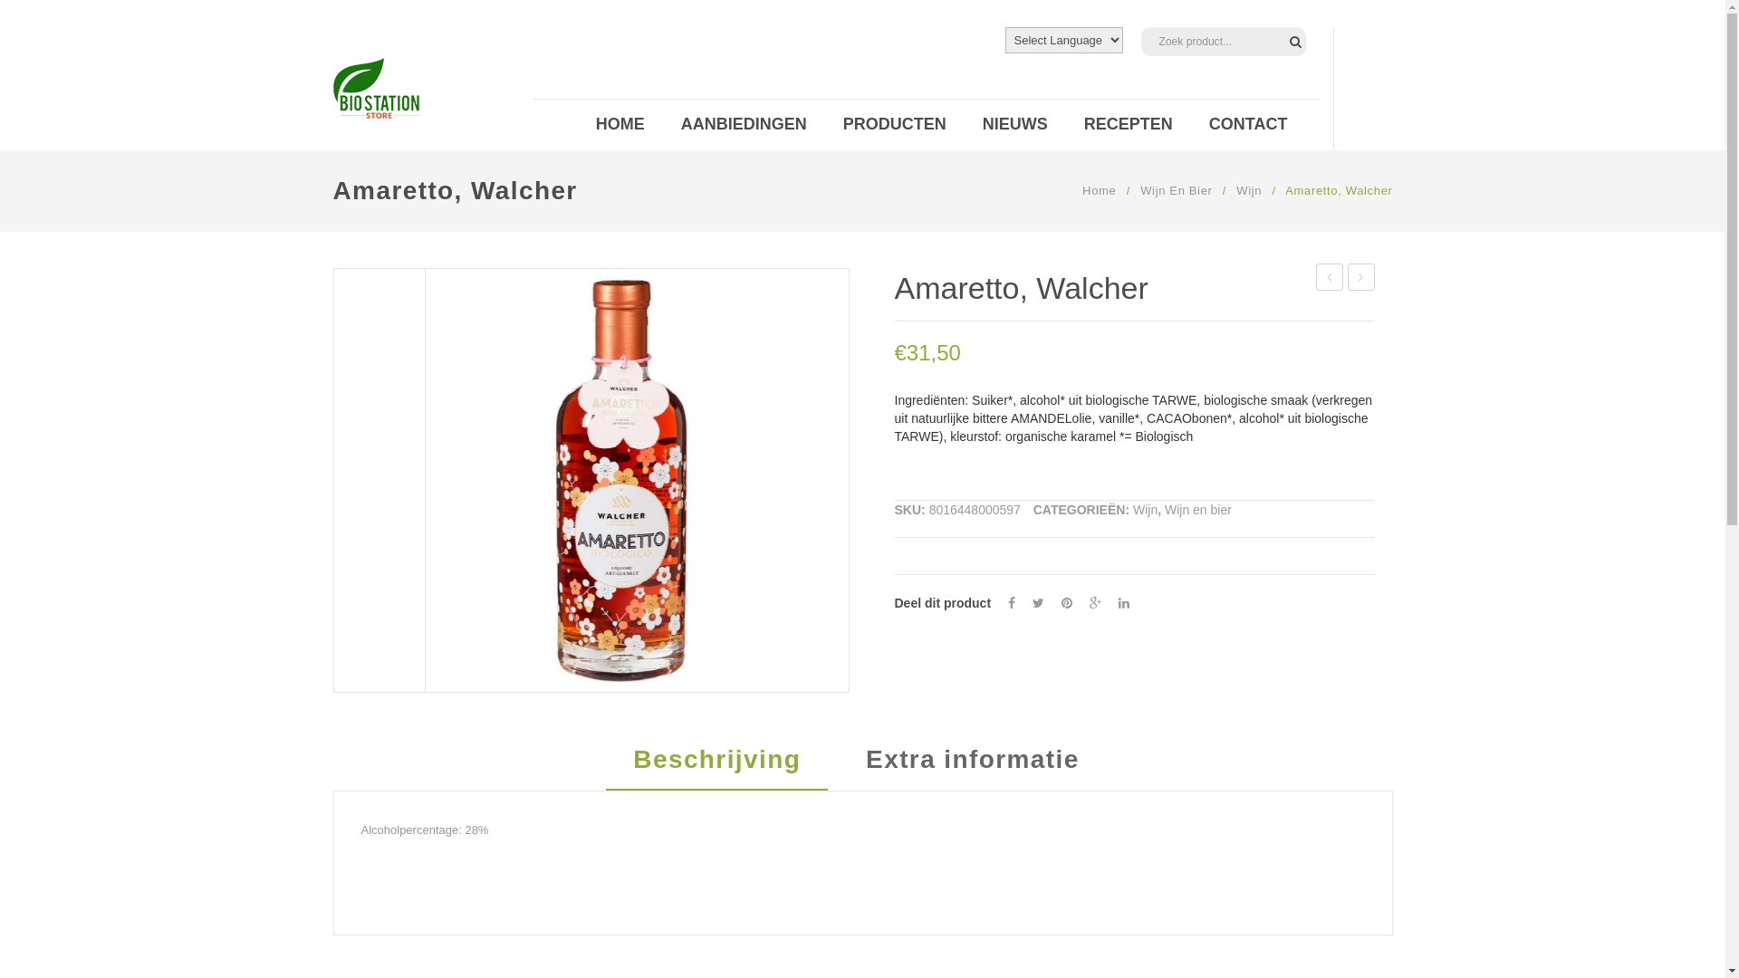 The image size is (1739, 978). What do you see at coordinates (1100, 191) in the screenshot?
I see `Home` at bounding box center [1100, 191].